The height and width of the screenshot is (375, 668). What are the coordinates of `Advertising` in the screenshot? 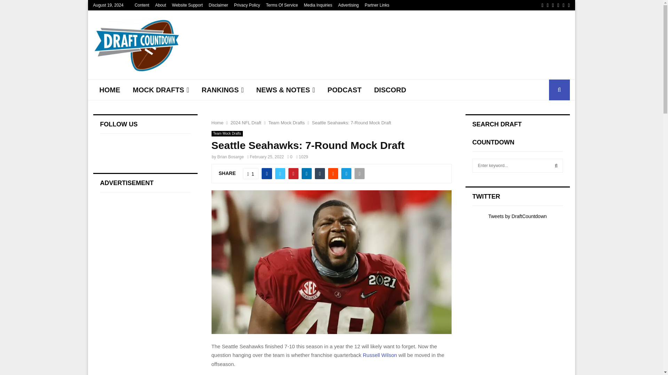 It's located at (348, 5).